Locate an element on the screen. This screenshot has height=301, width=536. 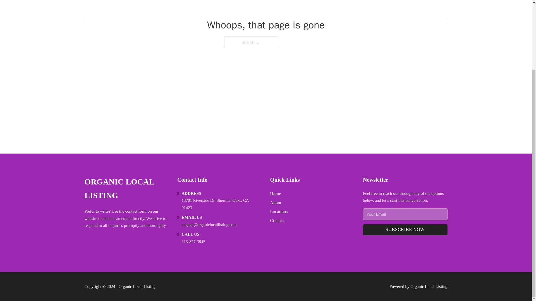
Contact is located at coordinates (277, 220).